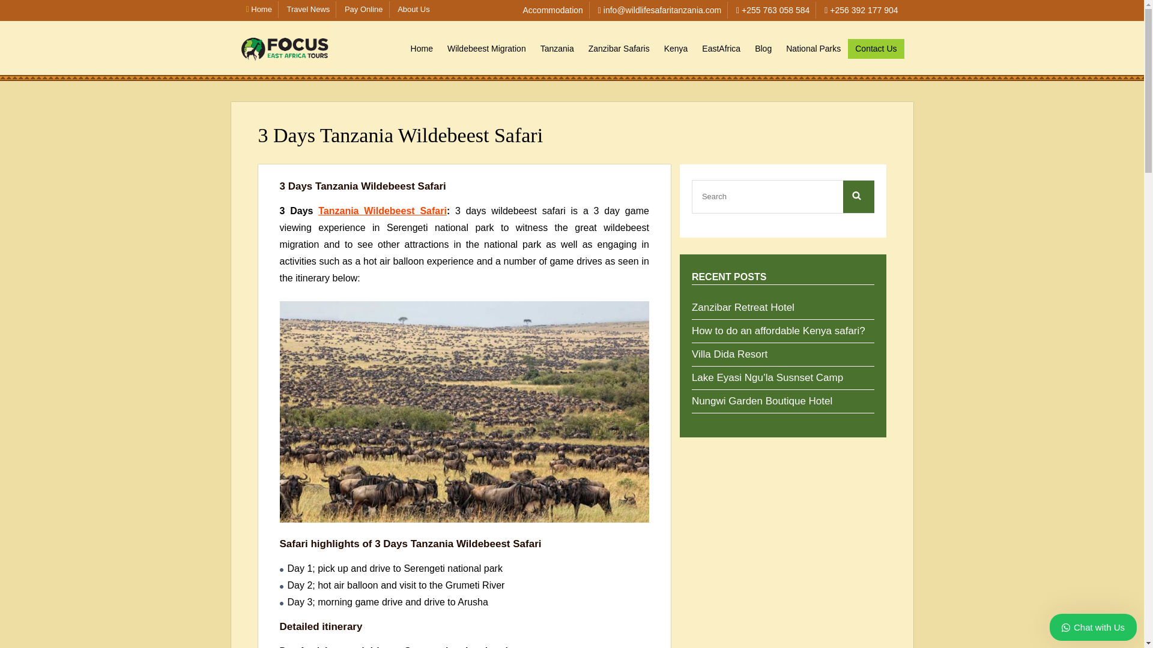 This screenshot has height=648, width=1153. Describe the element at coordinates (413, 8) in the screenshot. I see `About Us` at that location.